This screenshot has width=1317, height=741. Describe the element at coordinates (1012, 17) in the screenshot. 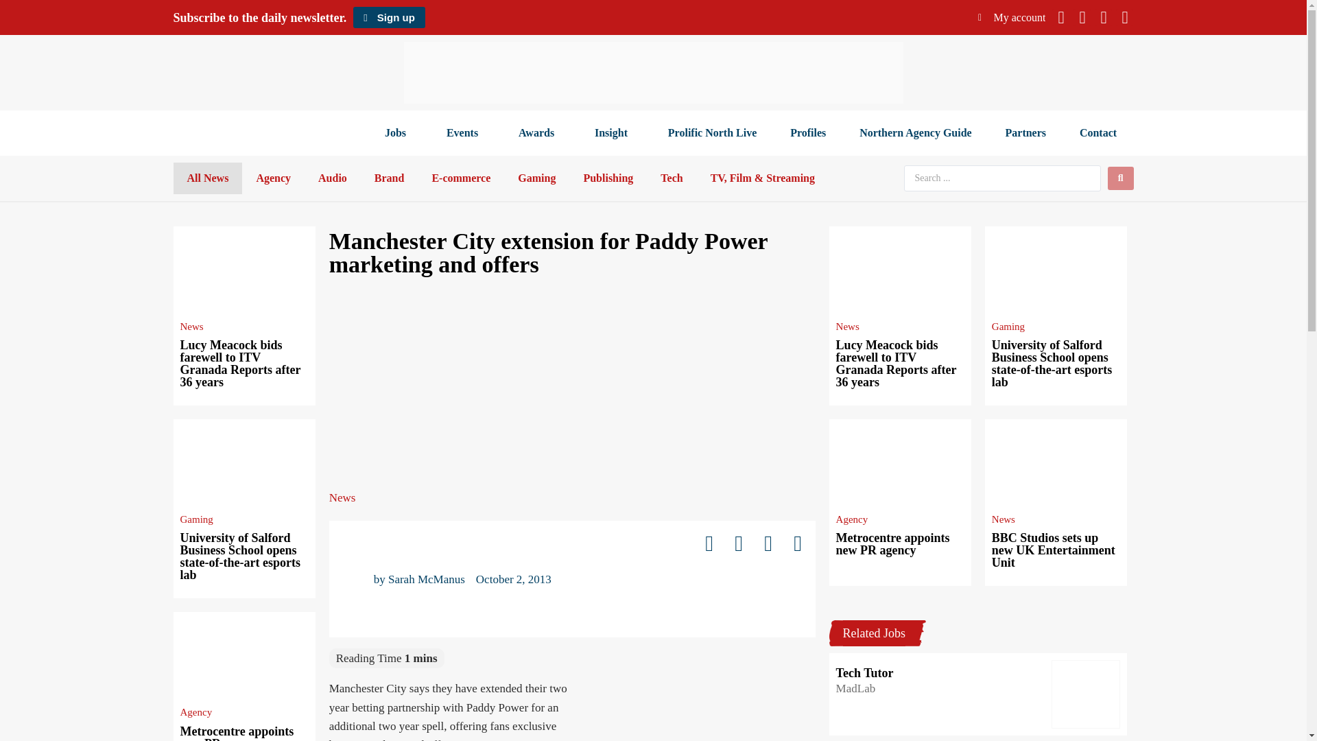

I see `My account` at that location.